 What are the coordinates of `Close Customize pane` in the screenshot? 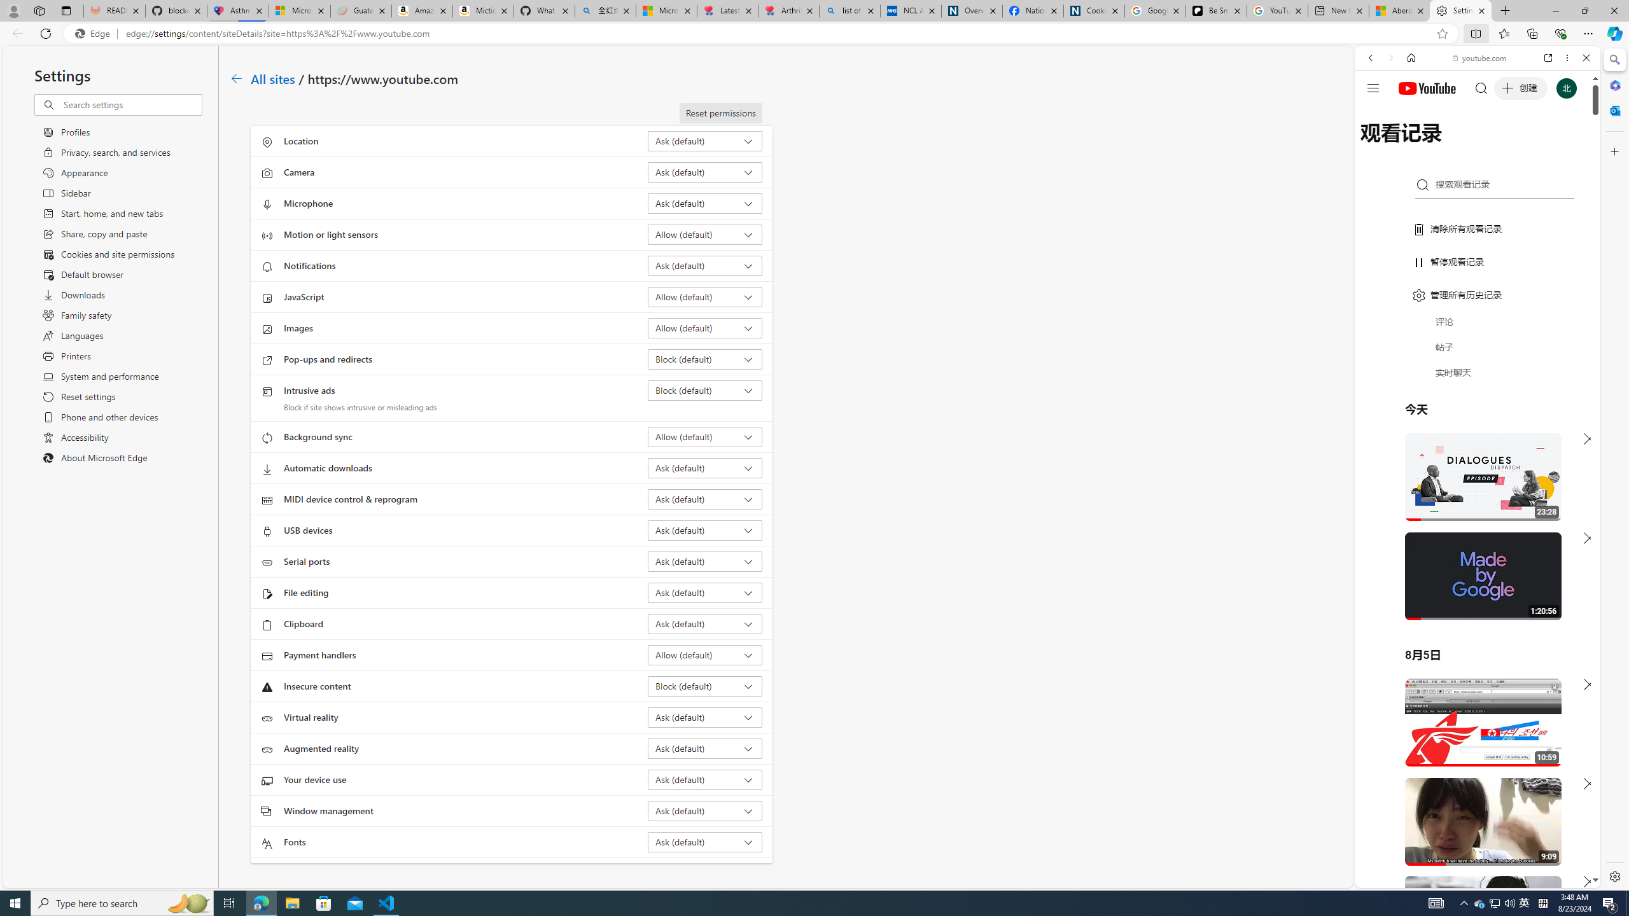 It's located at (1614, 151).